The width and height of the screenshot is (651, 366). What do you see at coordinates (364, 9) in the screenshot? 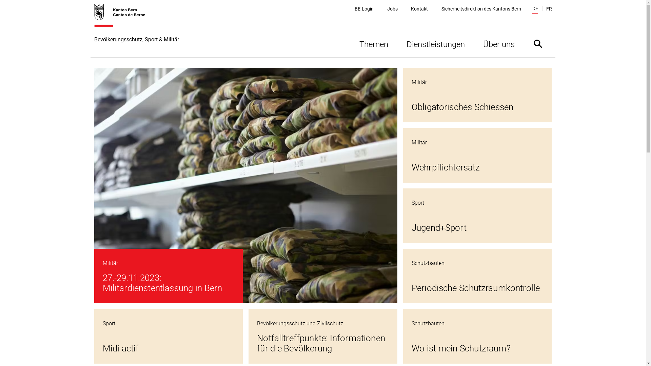
I see `BE-Login` at bounding box center [364, 9].